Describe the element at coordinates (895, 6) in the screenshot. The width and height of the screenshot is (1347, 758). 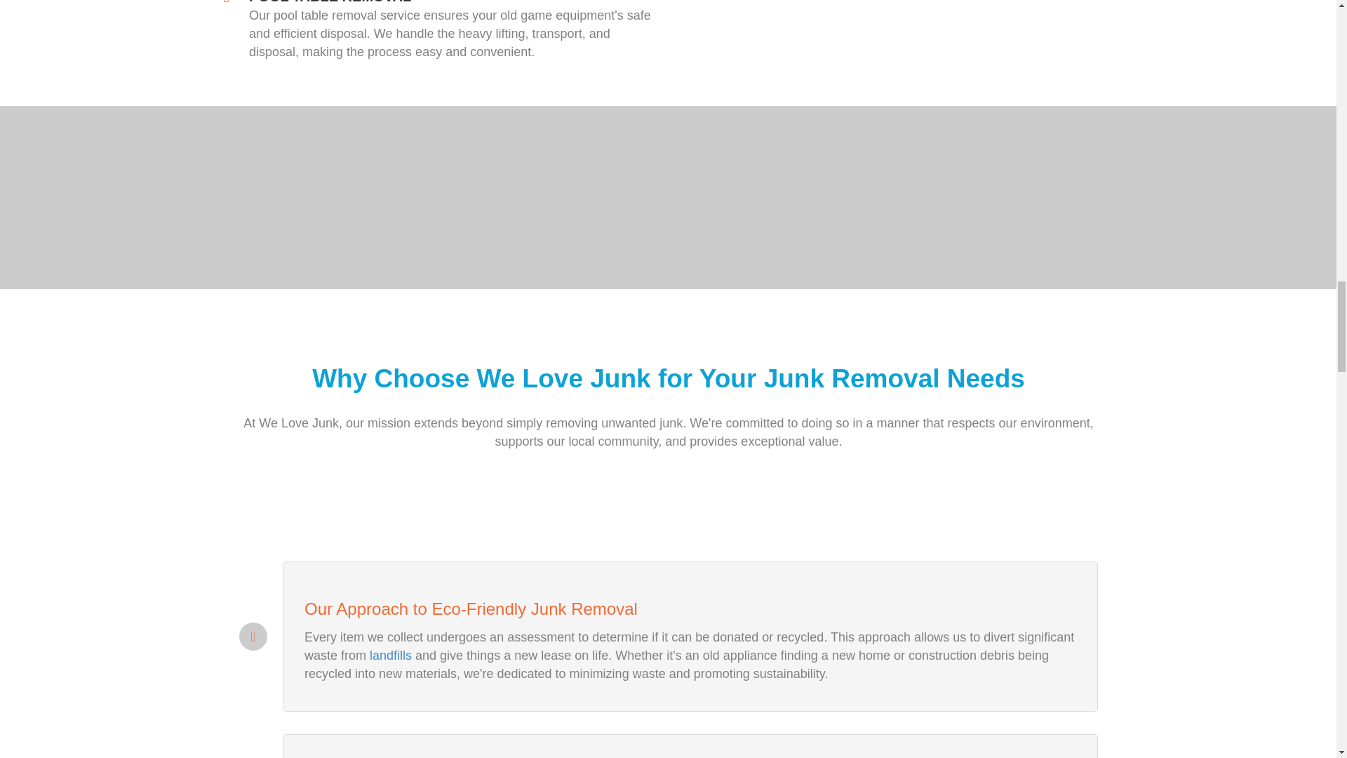
I see `light-demolition` at that location.